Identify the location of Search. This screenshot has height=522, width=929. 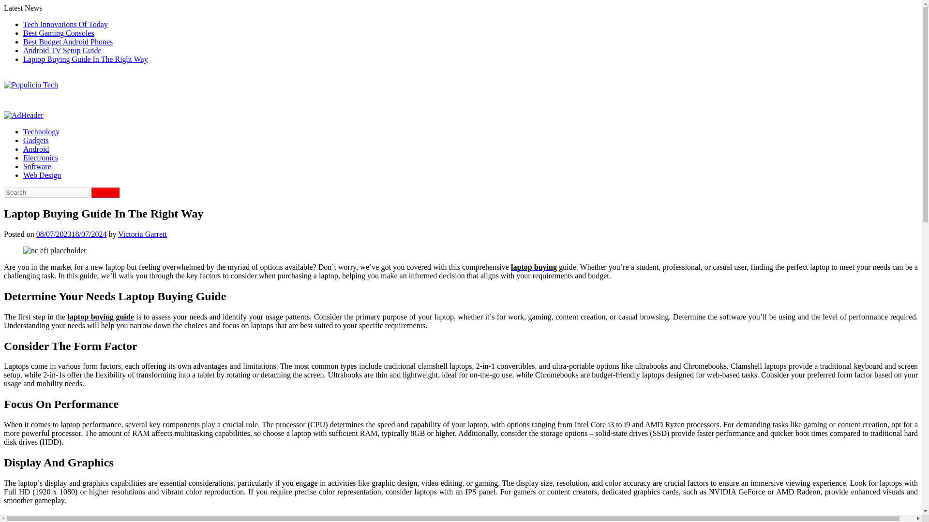
(105, 192).